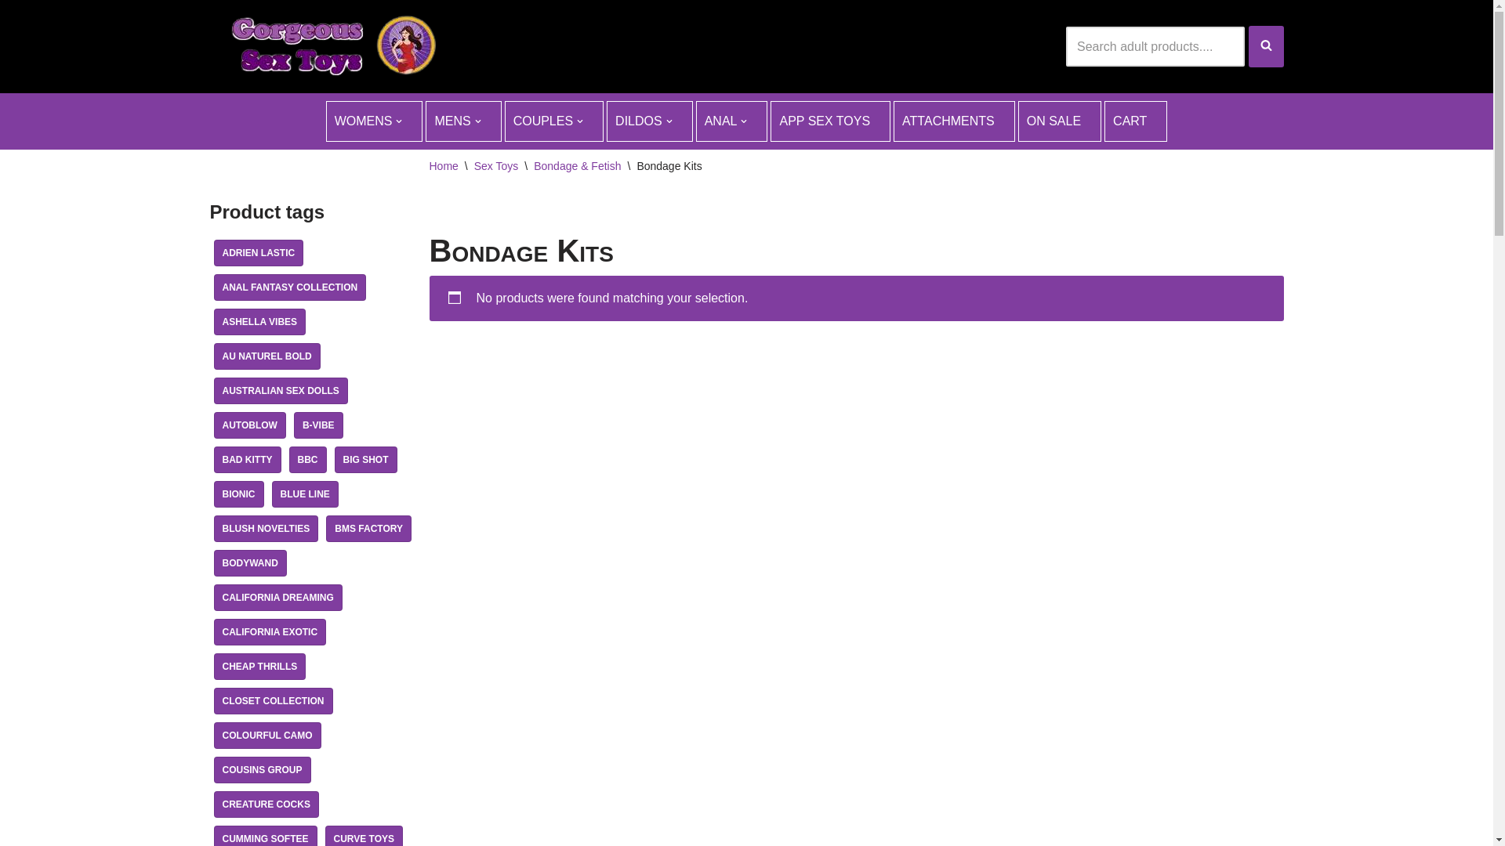 This screenshot has width=1505, height=846. I want to click on WOMENS, so click(375, 121).